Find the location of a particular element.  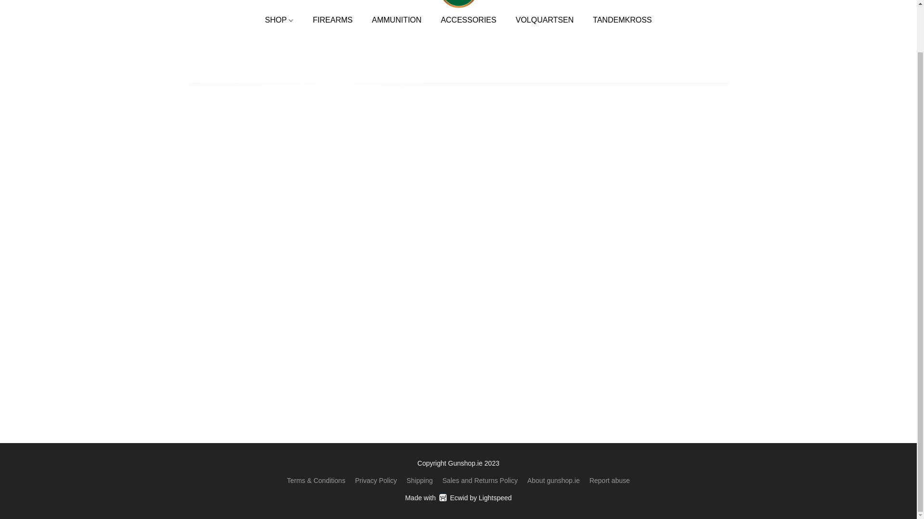

SHOP is located at coordinates (284, 20).